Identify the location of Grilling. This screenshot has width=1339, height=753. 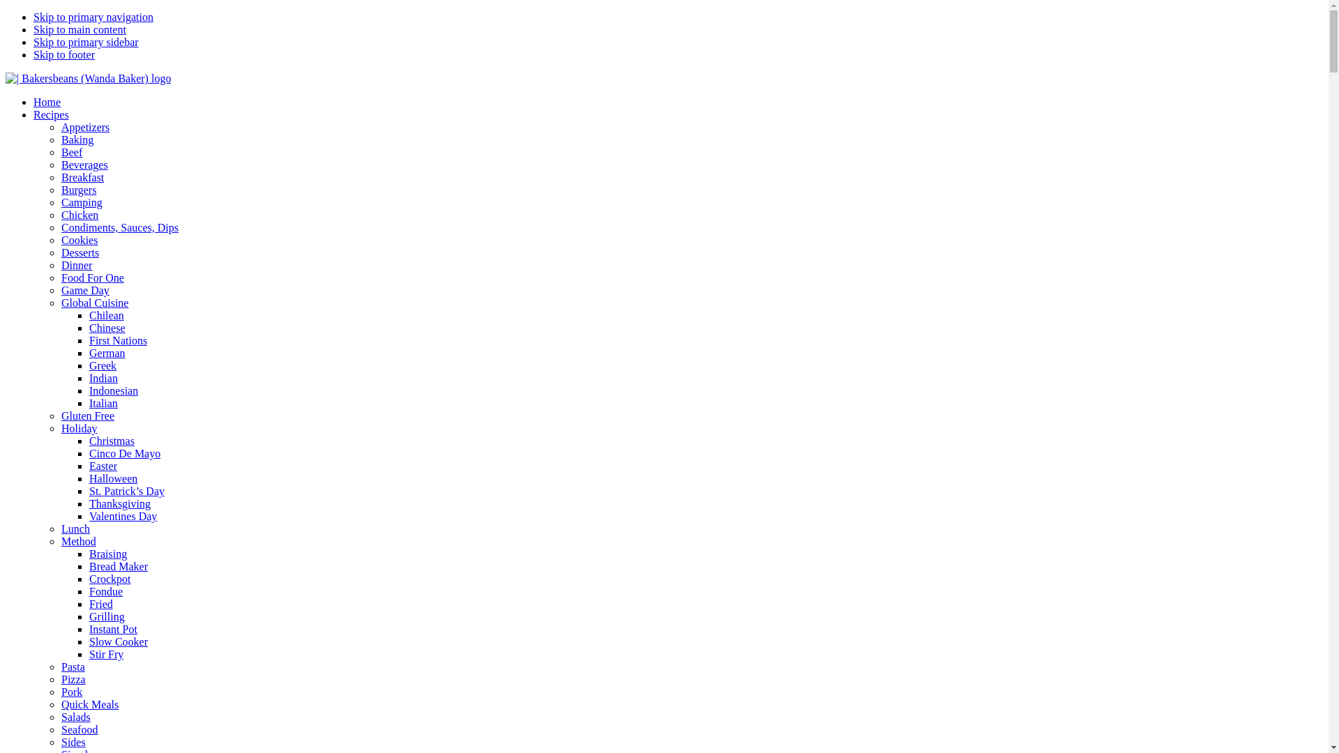
(107, 616).